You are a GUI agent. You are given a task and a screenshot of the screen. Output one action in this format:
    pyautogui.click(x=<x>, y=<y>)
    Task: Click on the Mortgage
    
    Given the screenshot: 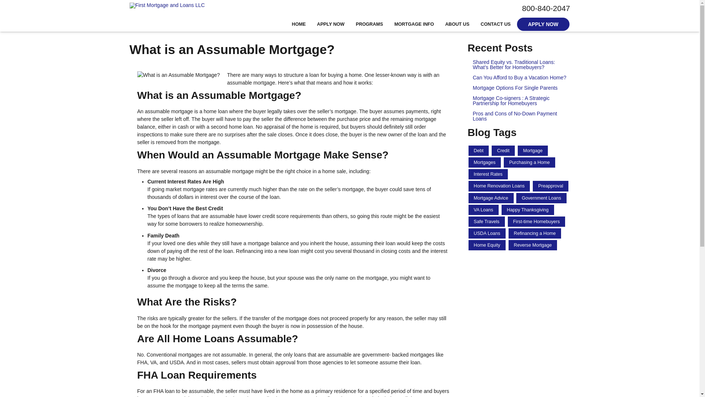 What is the action you would take?
    pyautogui.click(x=532, y=151)
    